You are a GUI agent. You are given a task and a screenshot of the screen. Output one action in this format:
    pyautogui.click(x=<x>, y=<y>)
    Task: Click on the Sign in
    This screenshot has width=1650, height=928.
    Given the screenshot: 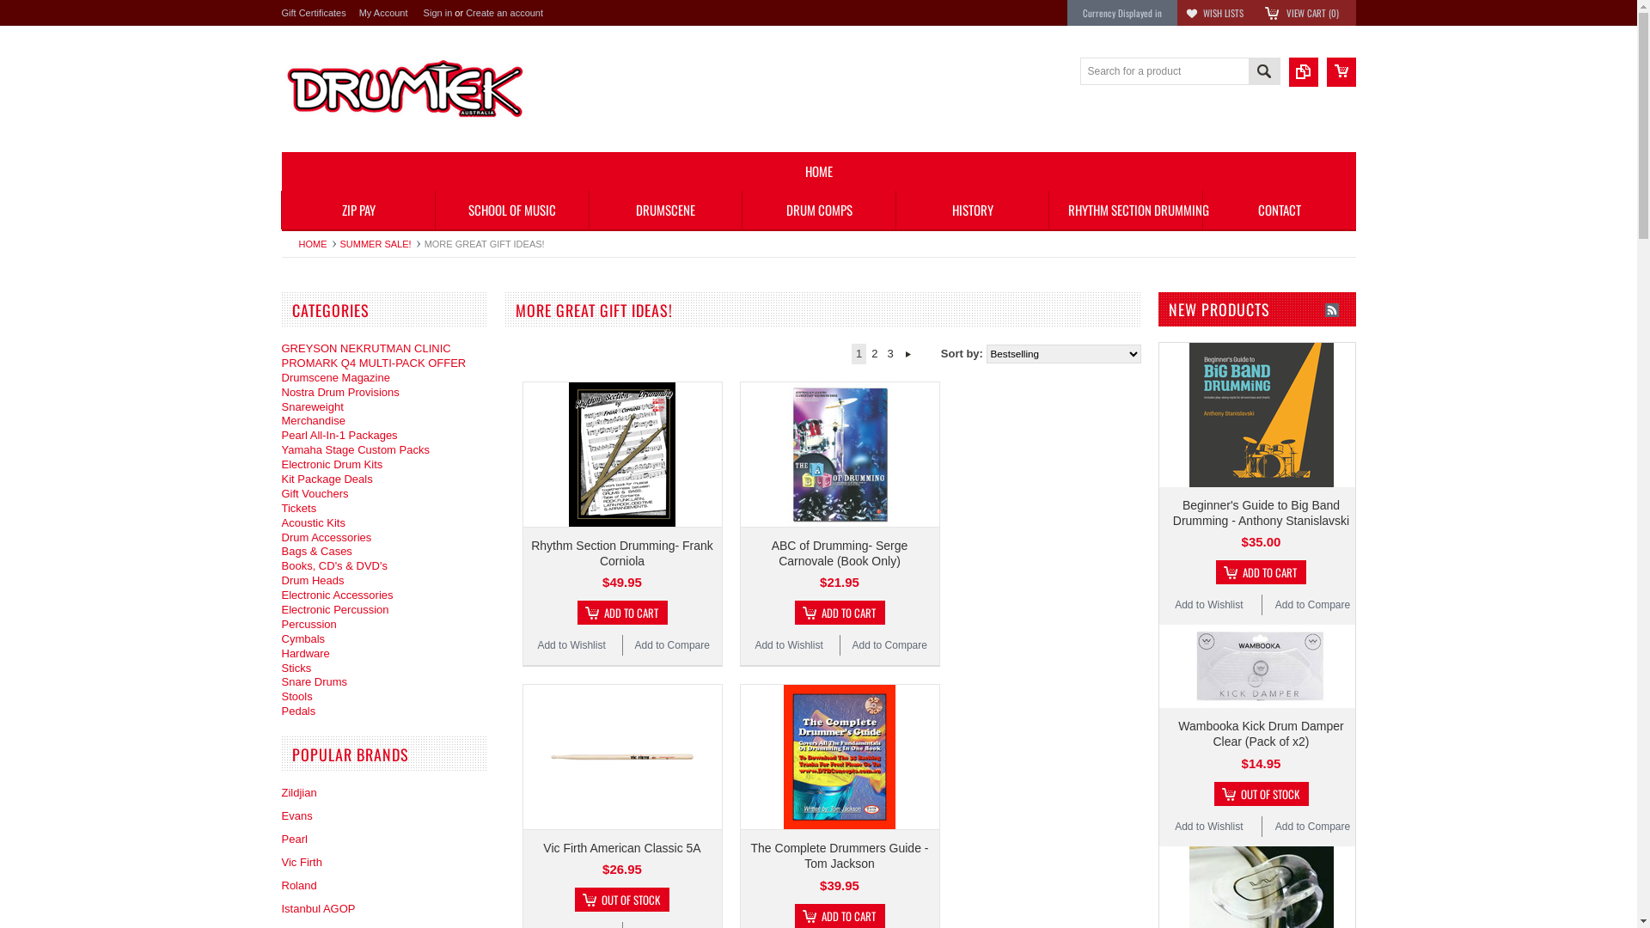 What is the action you would take?
    pyautogui.click(x=438, y=13)
    